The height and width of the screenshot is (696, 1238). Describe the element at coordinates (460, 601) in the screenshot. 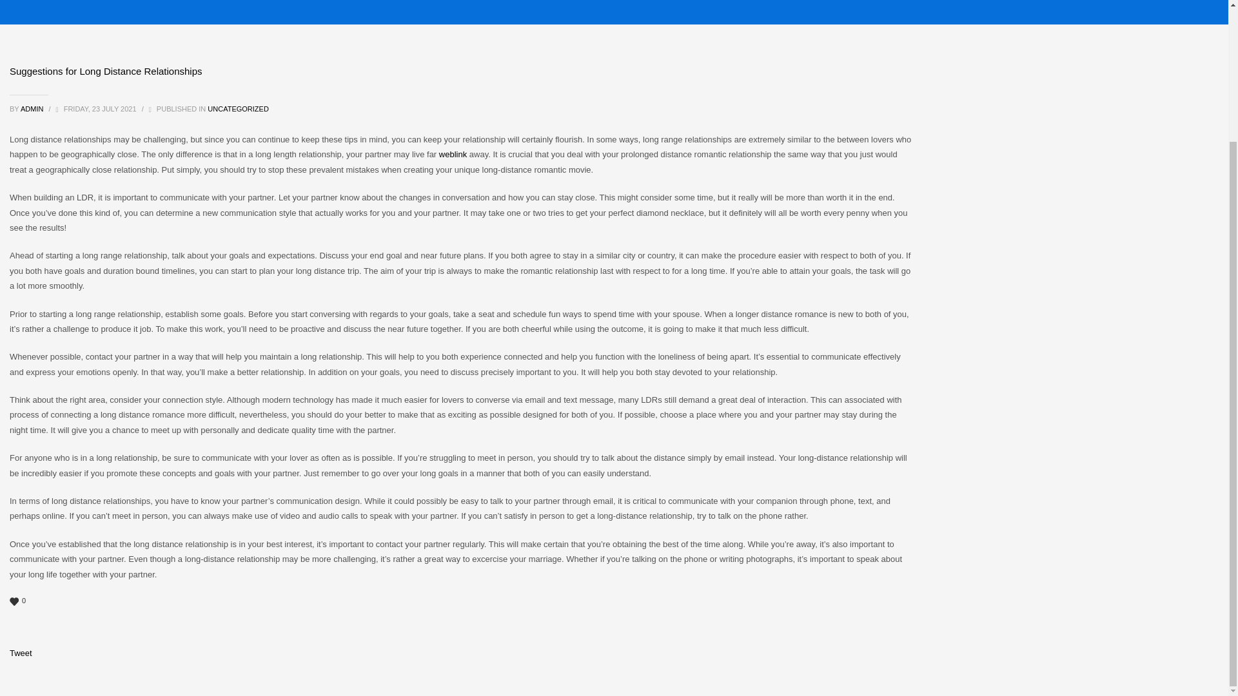

I see `0` at that location.